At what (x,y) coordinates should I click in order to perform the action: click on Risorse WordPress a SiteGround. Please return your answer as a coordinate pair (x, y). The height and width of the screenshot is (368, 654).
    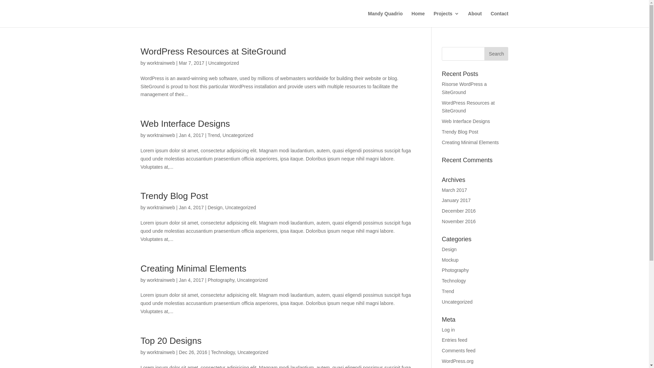
    Looking at the image, I should click on (464, 88).